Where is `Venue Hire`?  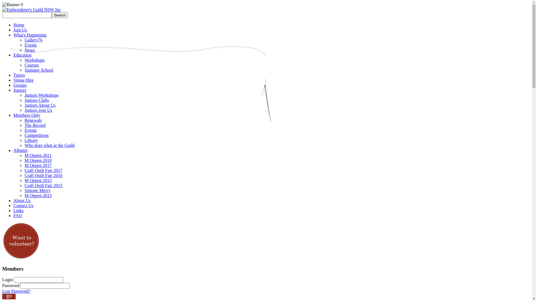 Venue Hire is located at coordinates (23, 80).